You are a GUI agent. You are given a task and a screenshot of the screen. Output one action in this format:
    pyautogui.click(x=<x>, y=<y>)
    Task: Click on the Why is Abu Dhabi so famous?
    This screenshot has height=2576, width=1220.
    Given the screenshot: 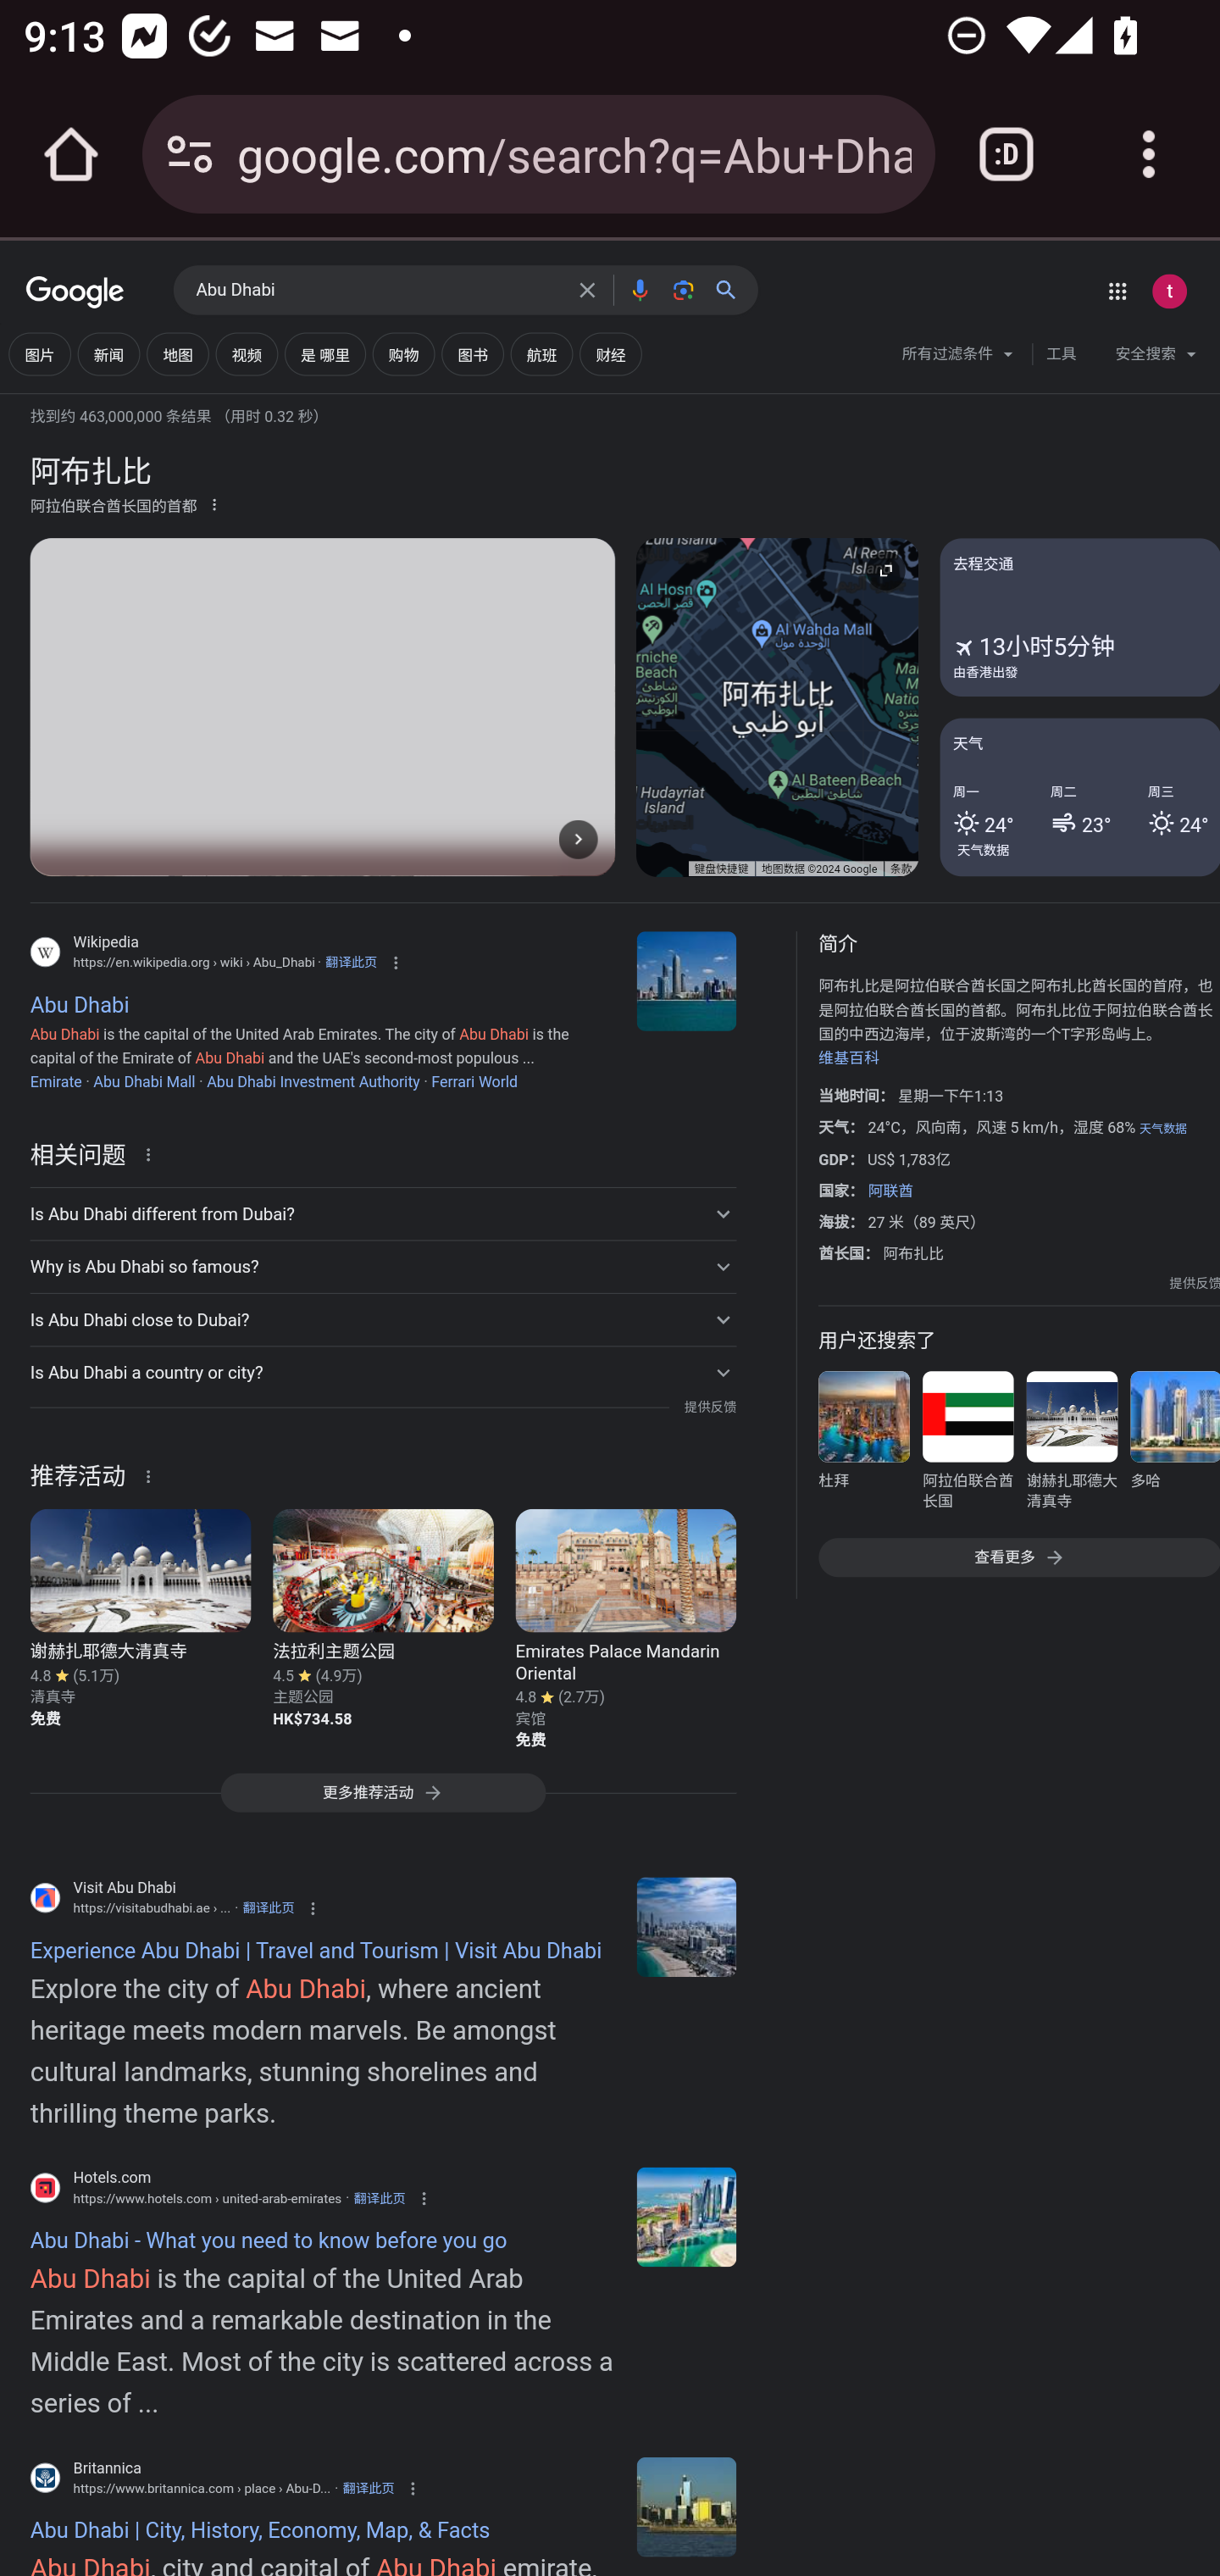 What is the action you would take?
    pyautogui.click(x=382, y=1266)
    